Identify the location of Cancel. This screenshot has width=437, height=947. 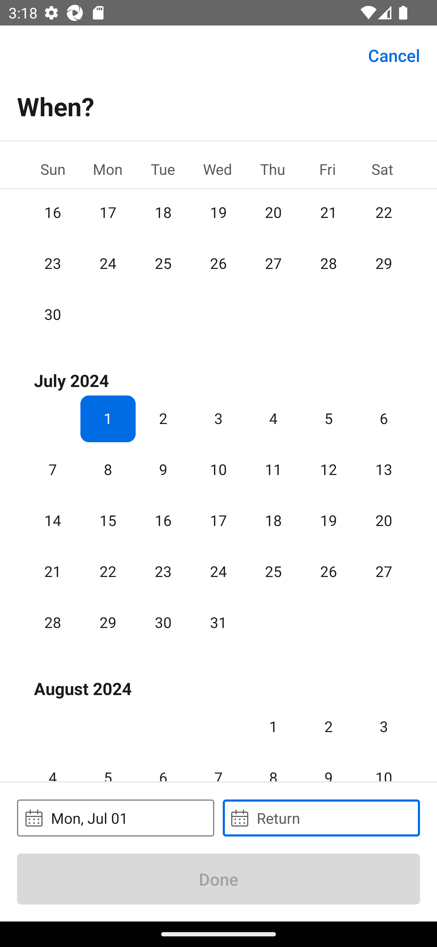
(394, 55).